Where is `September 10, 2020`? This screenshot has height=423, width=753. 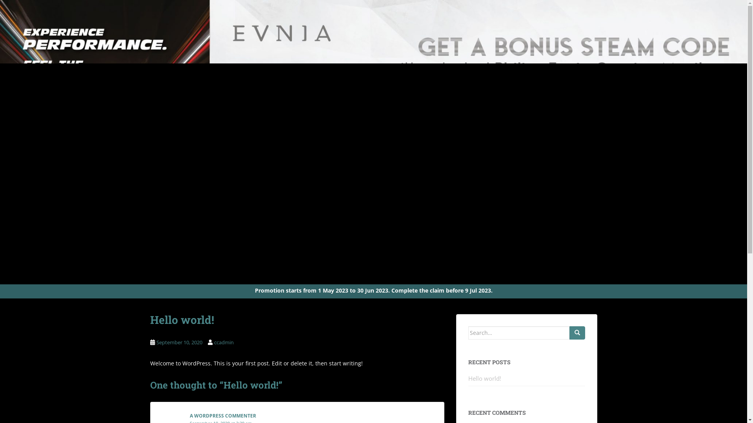 September 10, 2020 is located at coordinates (179, 342).